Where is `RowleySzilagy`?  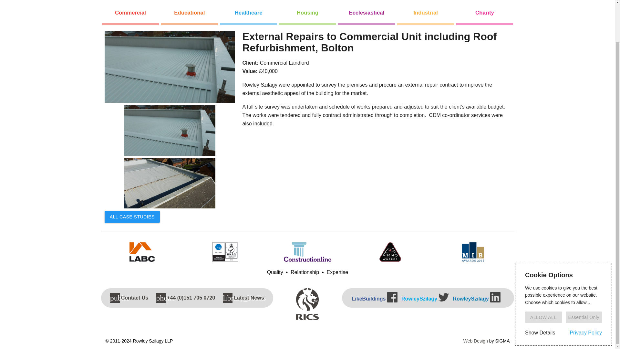 RowleySzilagy is located at coordinates (476, 298).